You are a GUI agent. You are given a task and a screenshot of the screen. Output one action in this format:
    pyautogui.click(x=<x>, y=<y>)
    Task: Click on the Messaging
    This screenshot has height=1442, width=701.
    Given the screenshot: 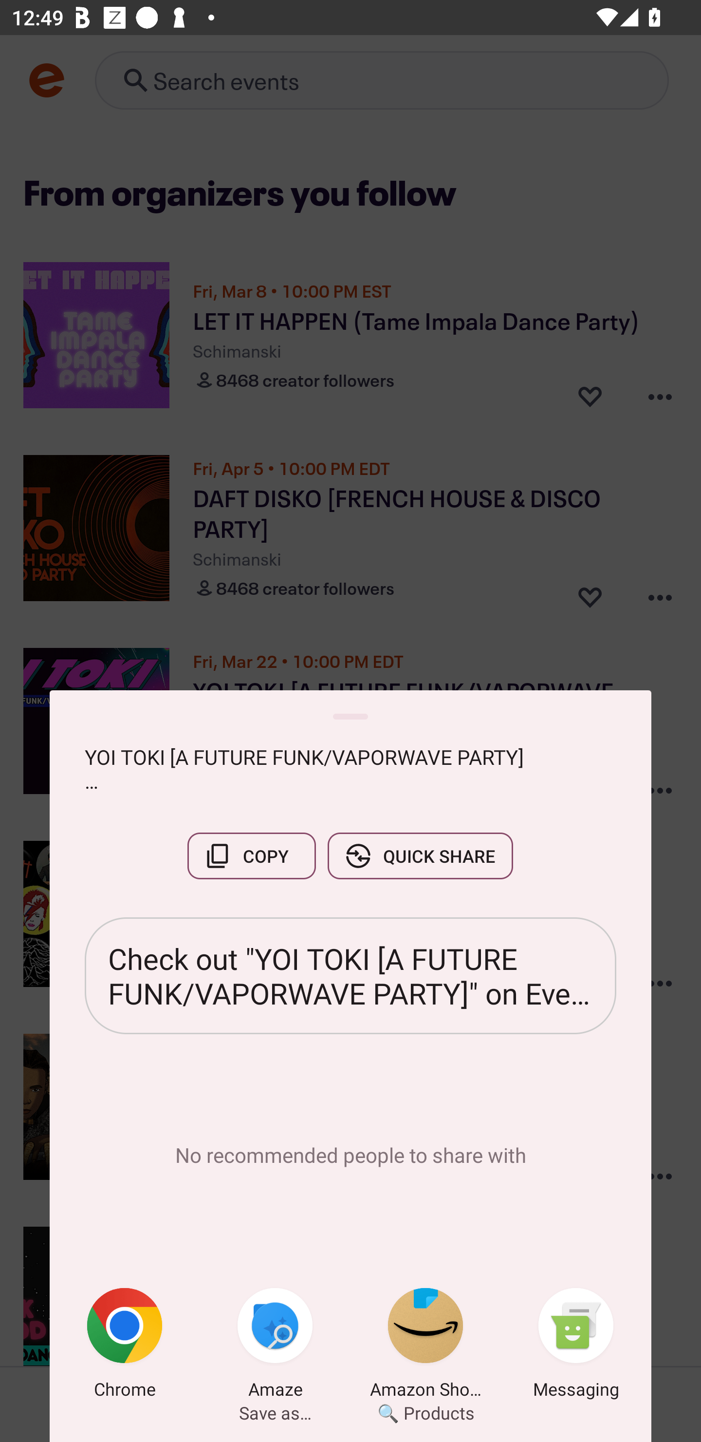 What is the action you would take?
    pyautogui.click(x=576, y=1346)
    